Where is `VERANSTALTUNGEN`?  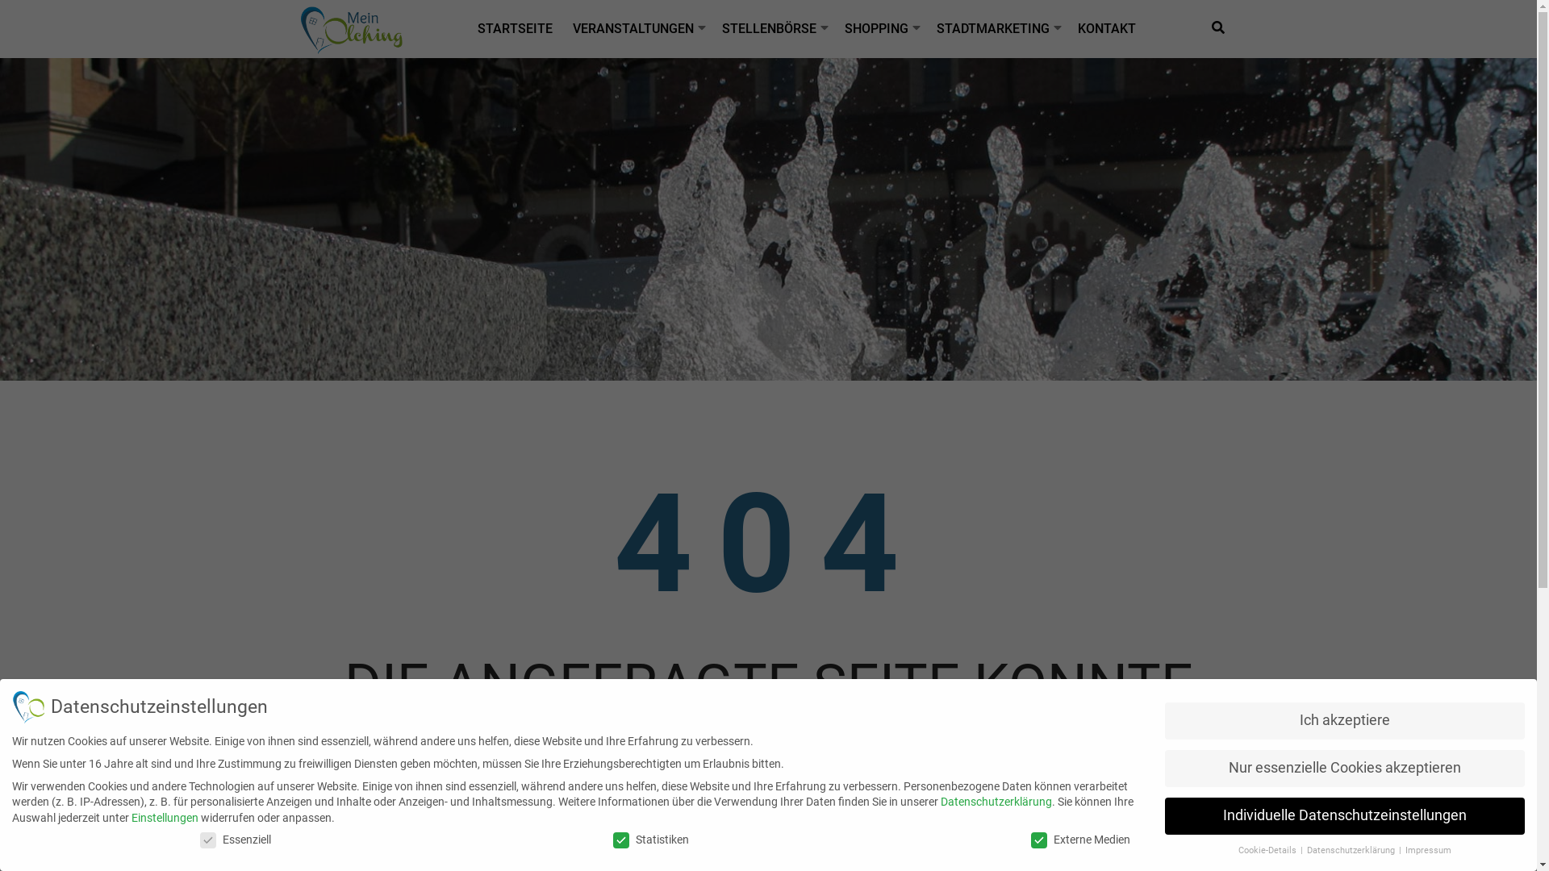 VERANSTALTUNGEN is located at coordinates (636, 29).